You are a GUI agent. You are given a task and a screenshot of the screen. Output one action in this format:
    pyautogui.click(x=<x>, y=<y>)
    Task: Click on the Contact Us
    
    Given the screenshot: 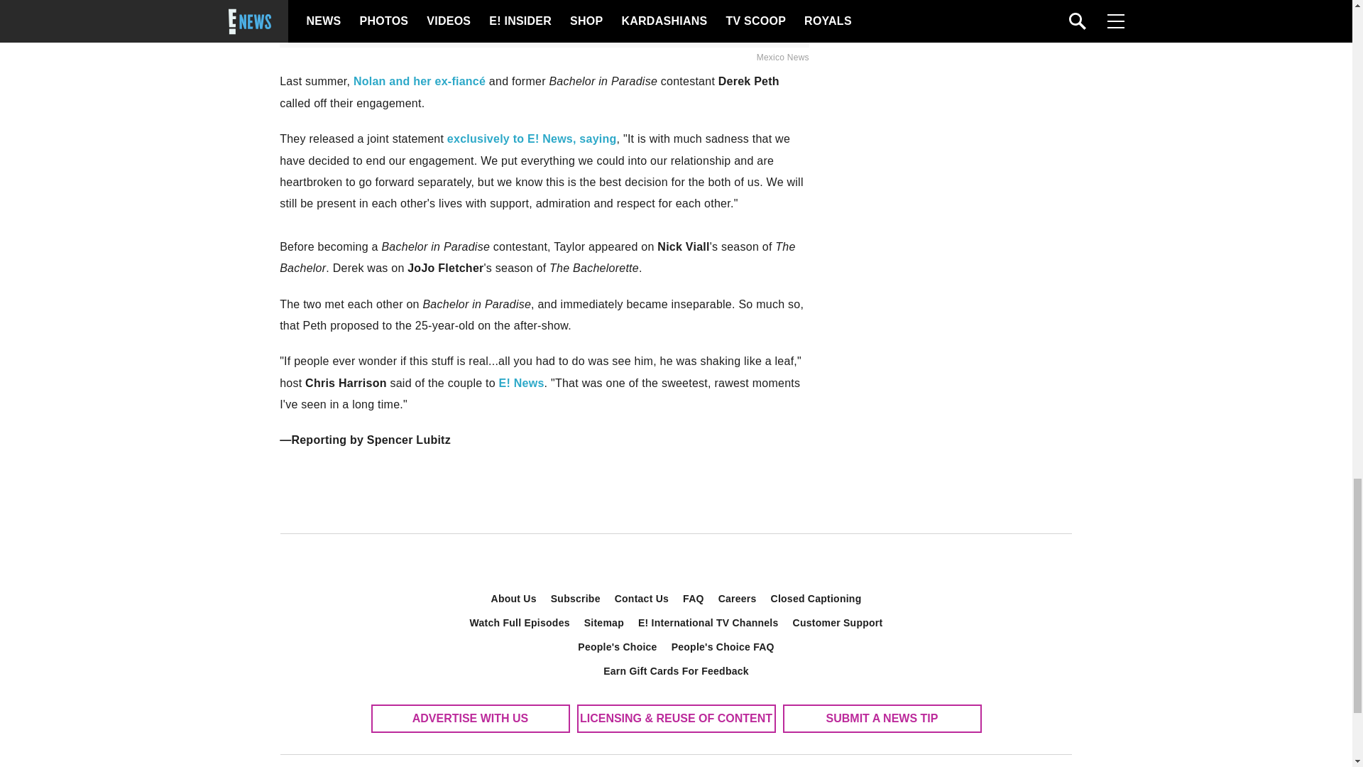 What is the action you would take?
    pyautogui.click(x=642, y=598)
    